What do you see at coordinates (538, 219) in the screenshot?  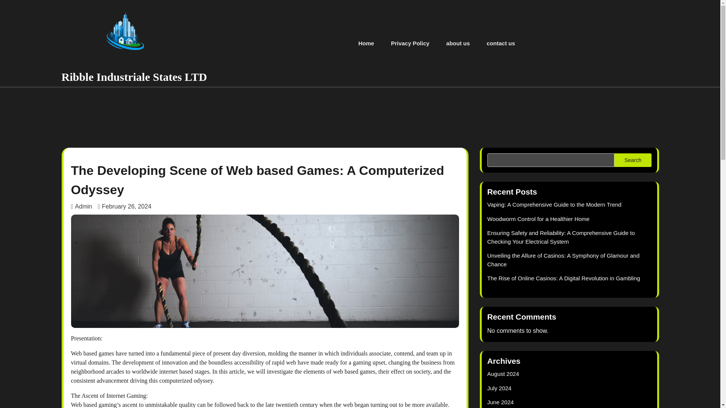 I see `Woodworm Control for a Healthier Home` at bounding box center [538, 219].